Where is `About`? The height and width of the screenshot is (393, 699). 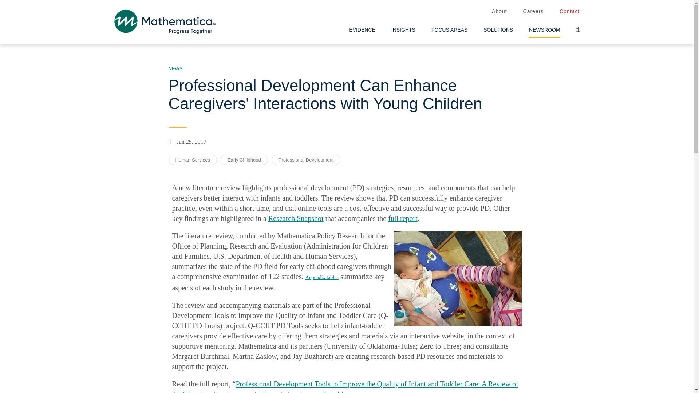 About is located at coordinates (499, 11).